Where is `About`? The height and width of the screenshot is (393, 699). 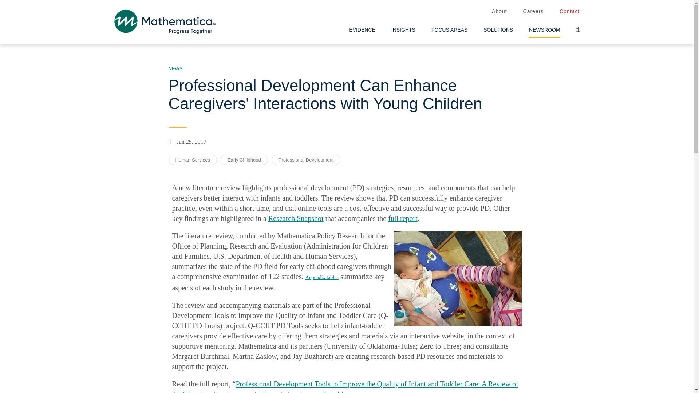 About is located at coordinates (499, 11).